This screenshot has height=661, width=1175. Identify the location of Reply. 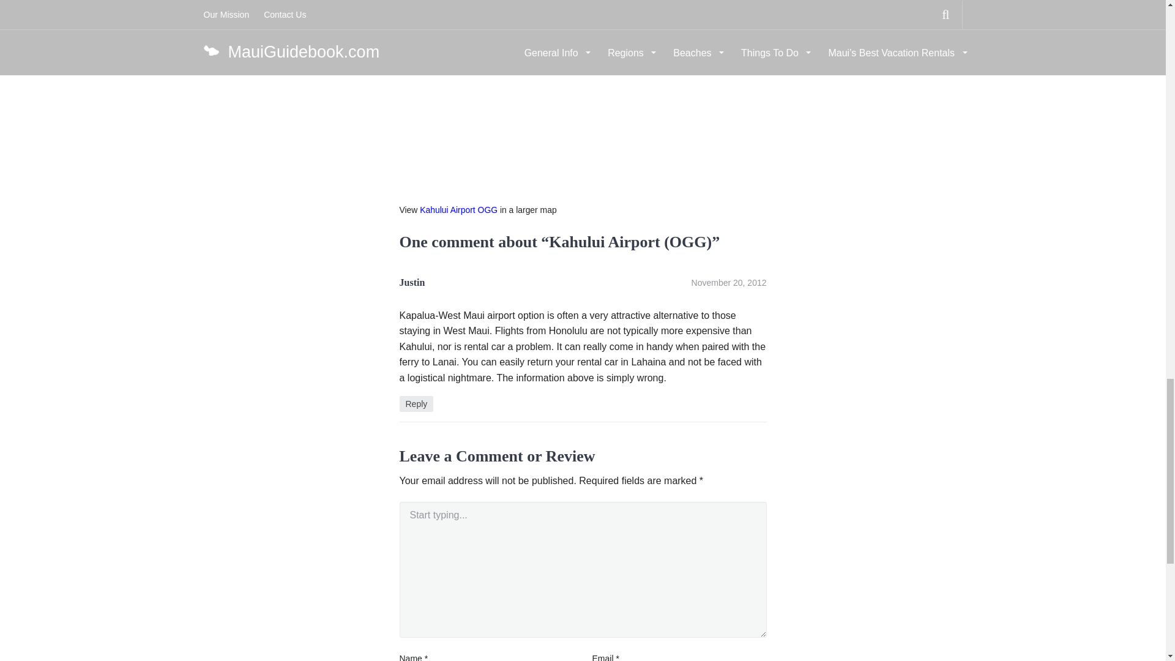
(416, 403).